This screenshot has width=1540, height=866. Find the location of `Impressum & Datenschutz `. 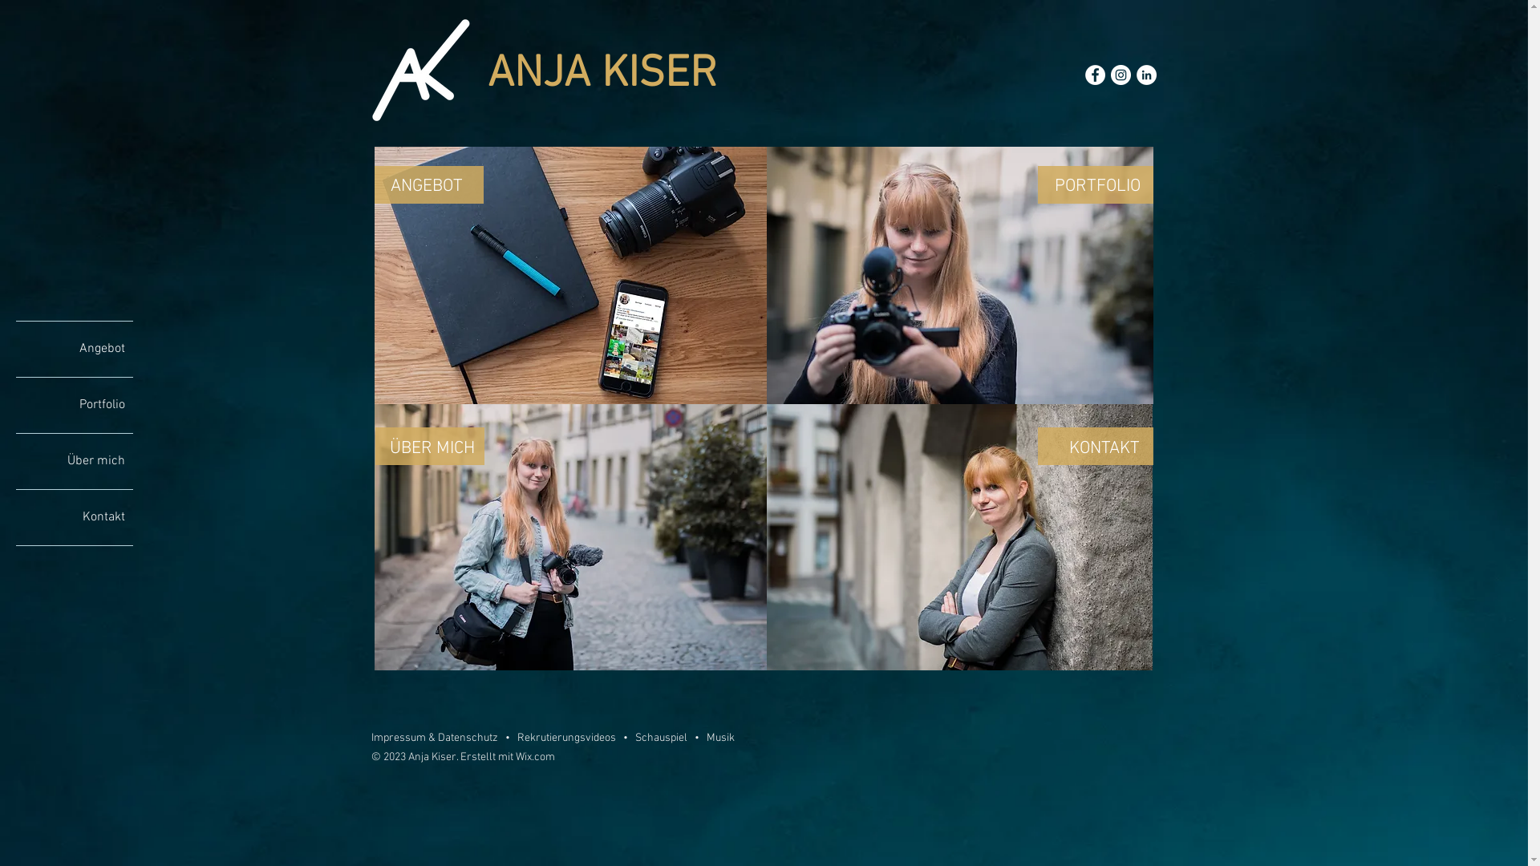

Impressum & Datenschutz  is located at coordinates (435, 738).